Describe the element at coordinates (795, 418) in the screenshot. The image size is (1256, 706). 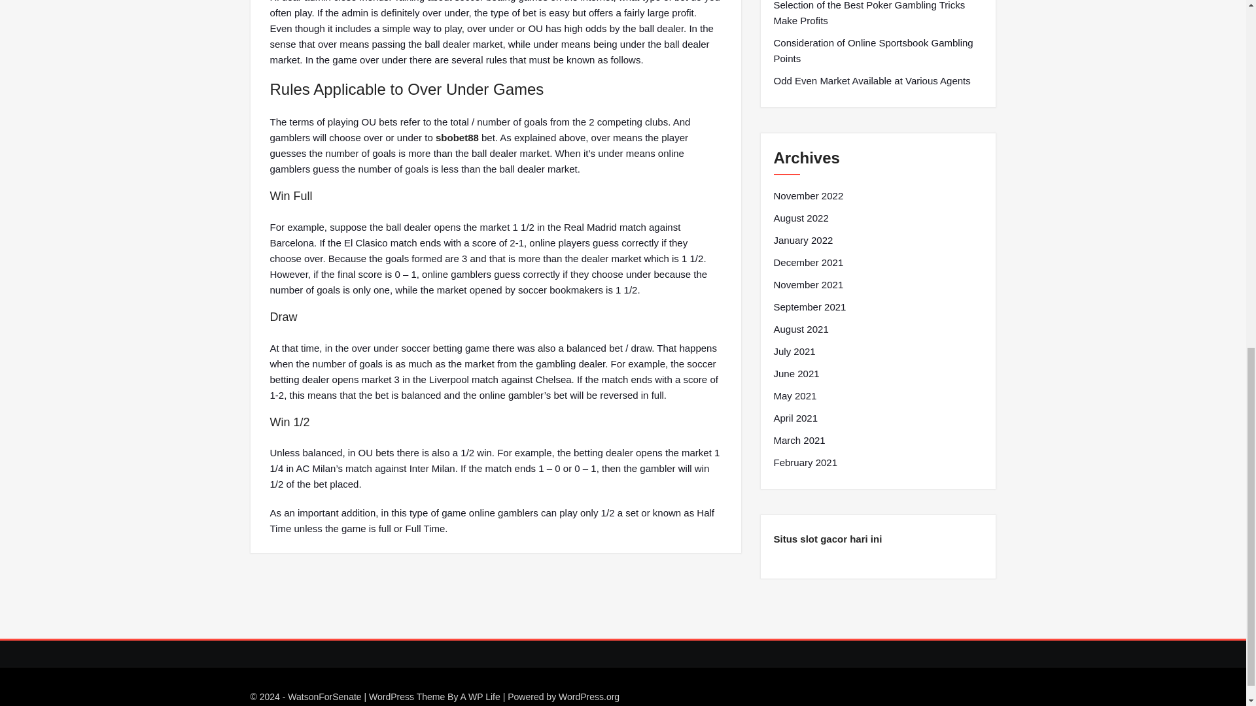
I see `April 2021` at that location.